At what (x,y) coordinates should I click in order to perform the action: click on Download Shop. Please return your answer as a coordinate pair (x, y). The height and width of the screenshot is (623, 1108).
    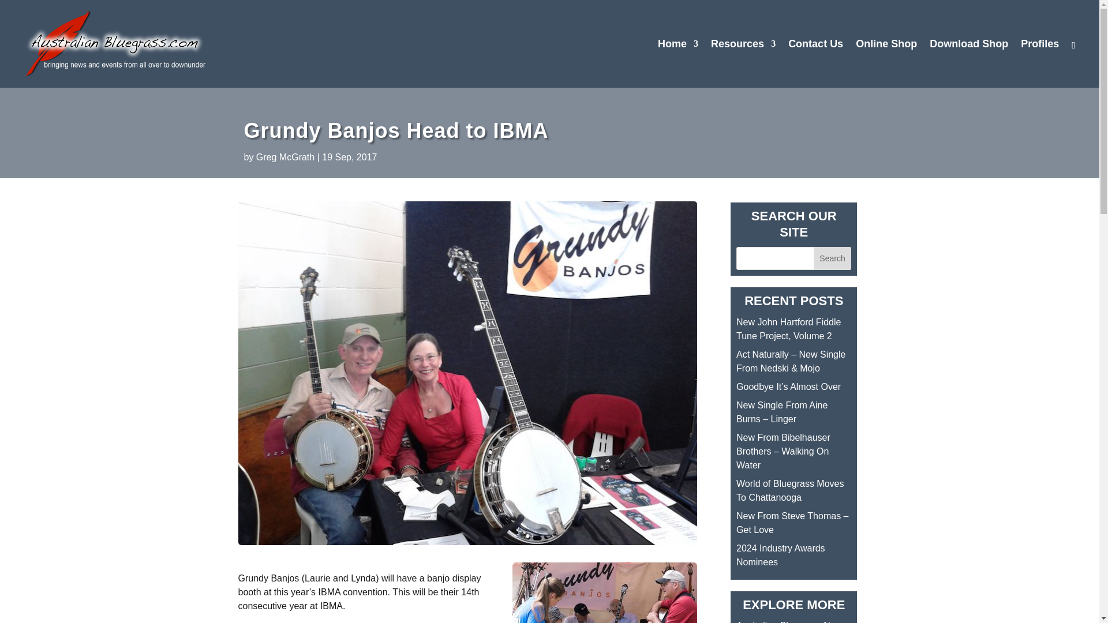
    Looking at the image, I should click on (968, 63).